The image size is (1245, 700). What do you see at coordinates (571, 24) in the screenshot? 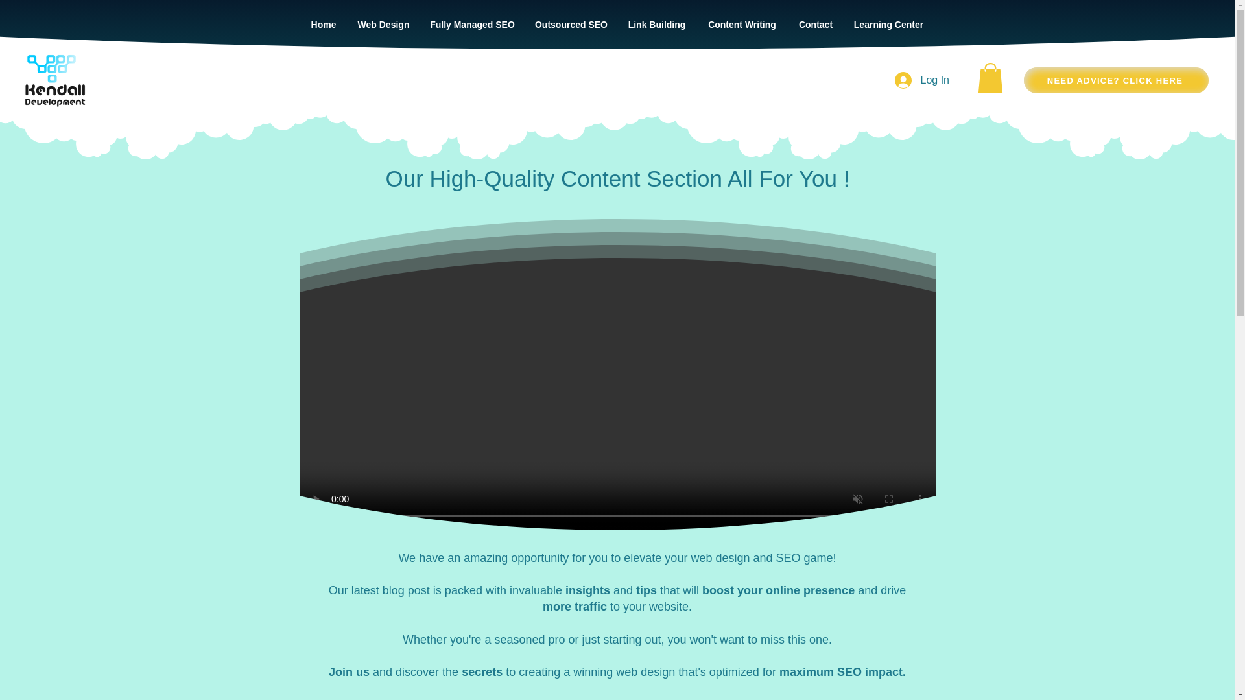
I see `Outsourced SEO` at bounding box center [571, 24].